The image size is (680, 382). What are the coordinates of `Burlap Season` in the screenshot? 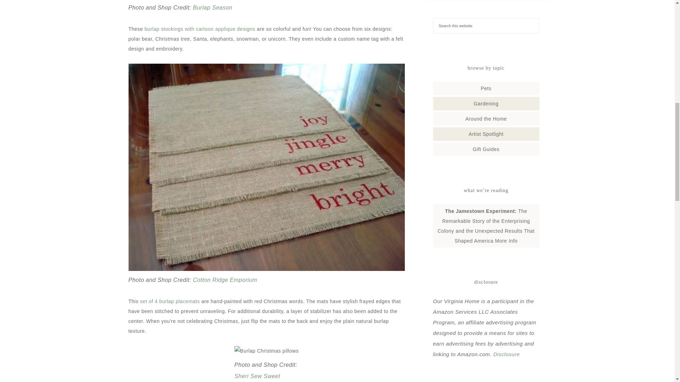 It's located at (212, 7).